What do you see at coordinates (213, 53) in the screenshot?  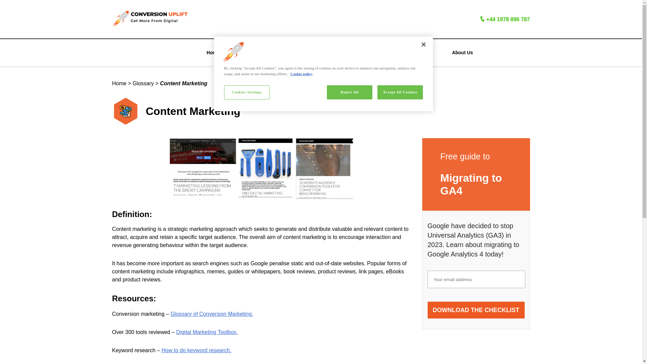 I see `Home` at bounding box center [213, 53].